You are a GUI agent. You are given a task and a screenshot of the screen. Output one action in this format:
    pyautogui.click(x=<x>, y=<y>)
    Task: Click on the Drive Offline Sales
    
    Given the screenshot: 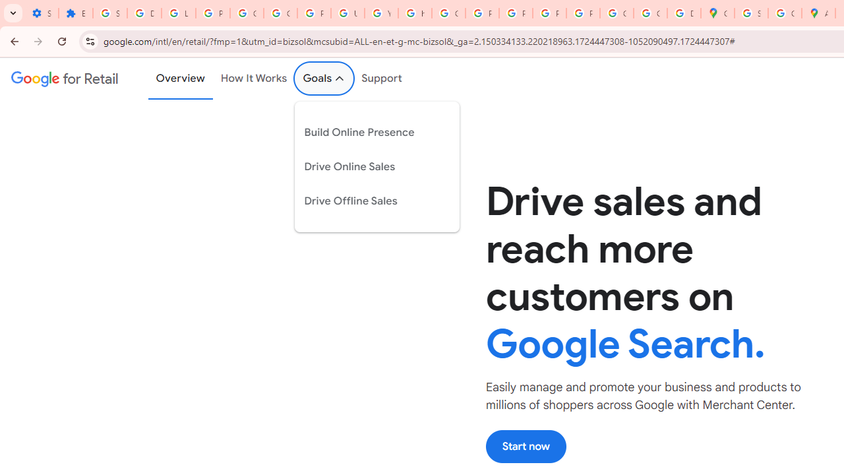 What is the action you would take?
    pyautogui.click(x=367, y=201)
    